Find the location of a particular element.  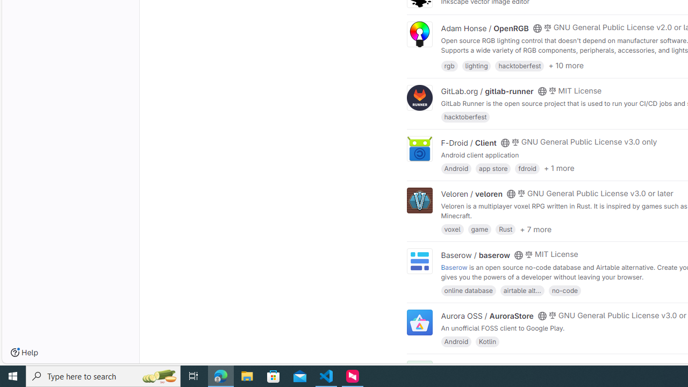

app store is located at coordinates (493, 168).